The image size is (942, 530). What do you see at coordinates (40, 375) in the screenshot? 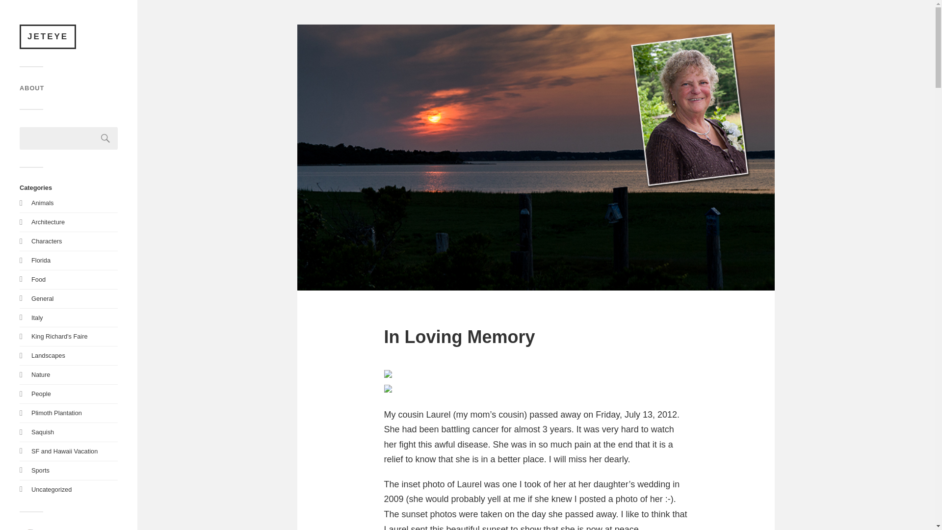
I see `Nature` at bounding box center [40, 375].